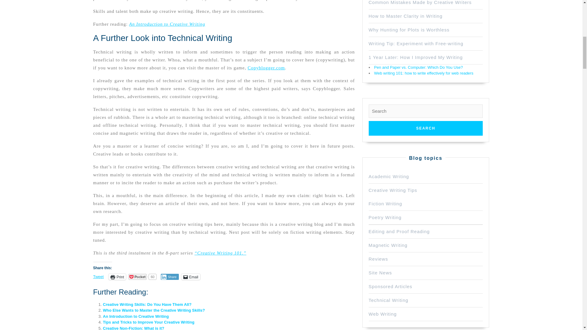 The image size is (587, 330). What do you see at coordinates (136, 317) in the screenshot?
I see `An Introduction to Creative Writing` at bounding box center [136, 317].